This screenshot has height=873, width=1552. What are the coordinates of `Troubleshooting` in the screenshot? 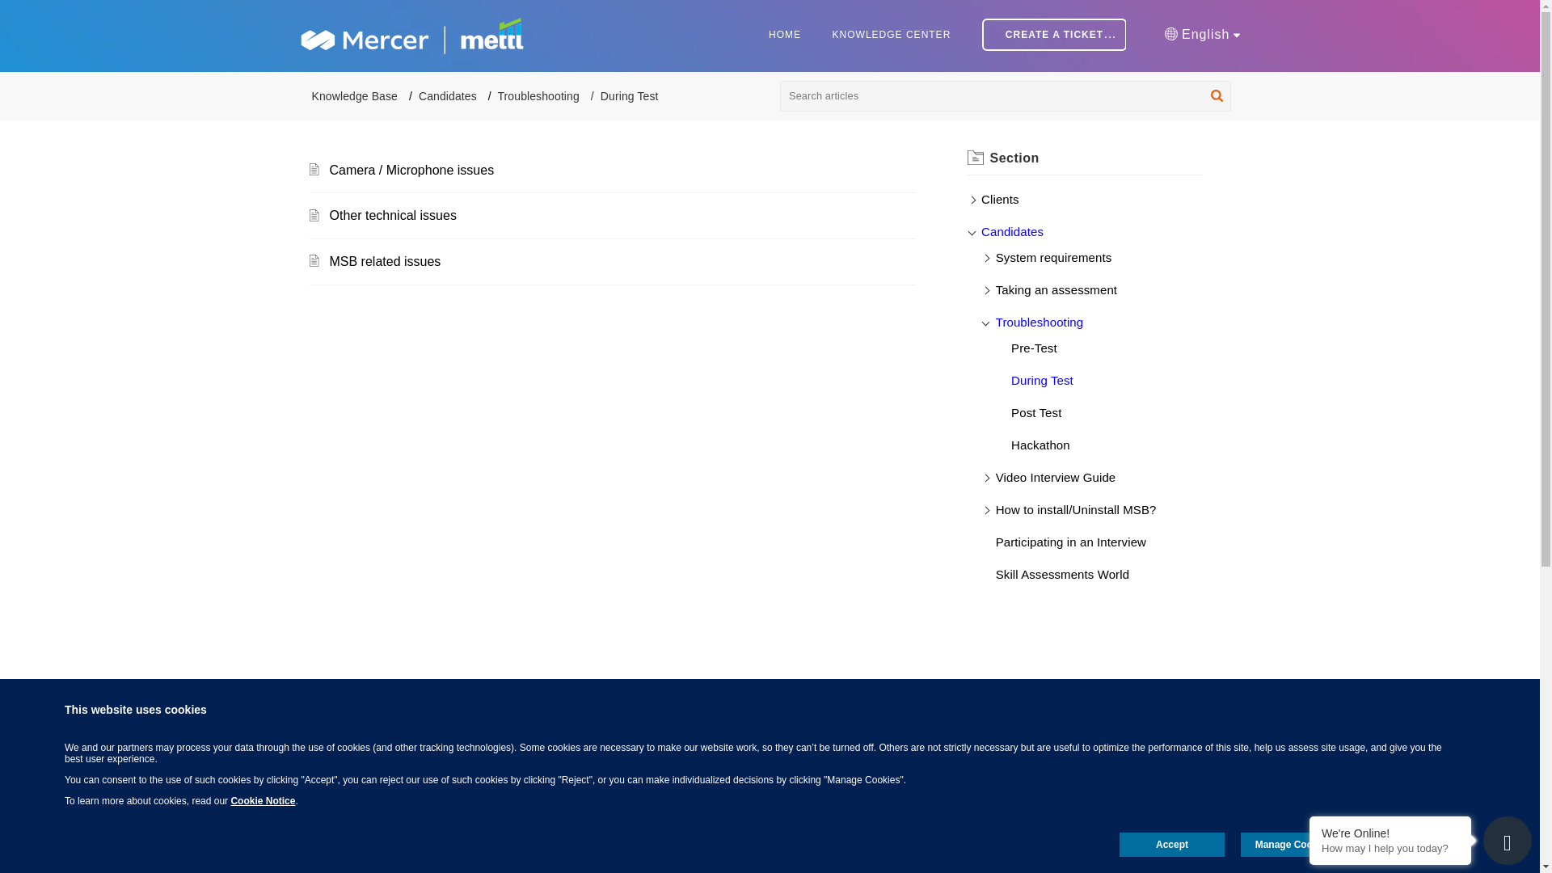 It's located at (1040, 322).